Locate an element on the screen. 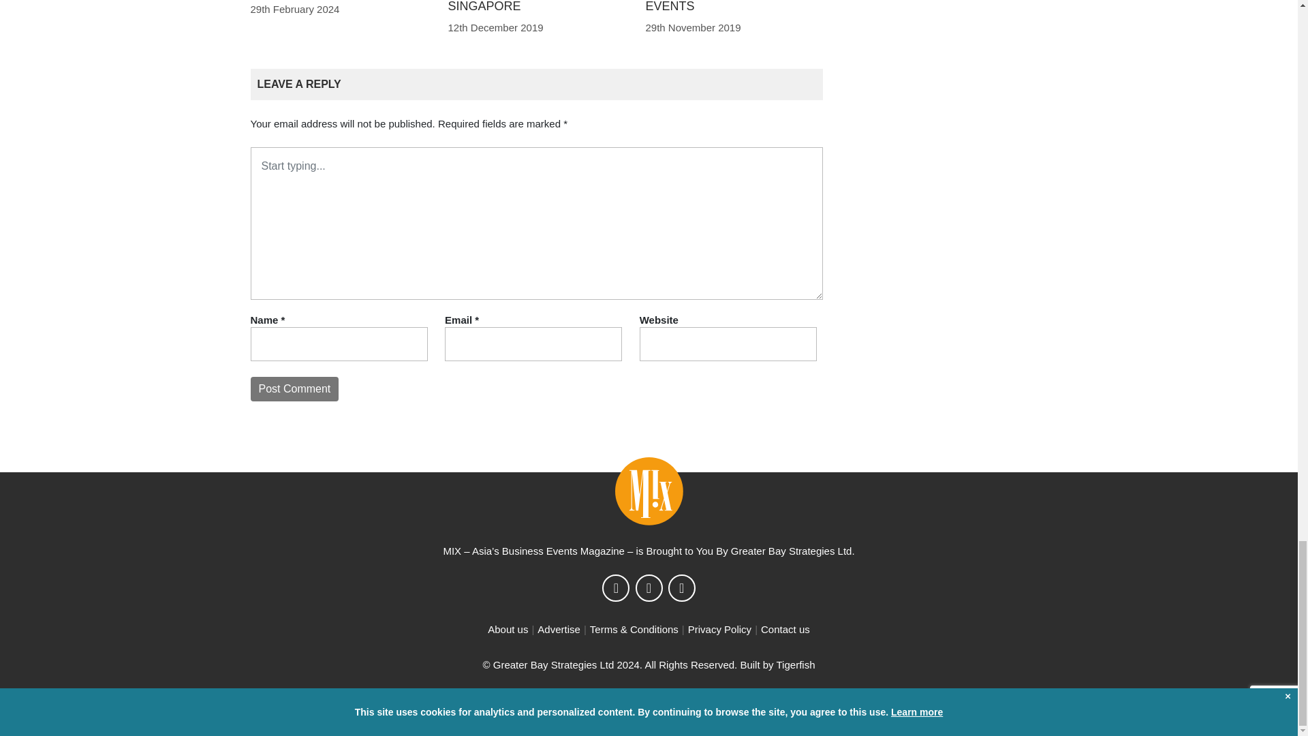 The height and width of the screenshot is (736, 1308). DISCOVERING AUTHENTIC SINGAPORE is located at coordinates (527, 7).